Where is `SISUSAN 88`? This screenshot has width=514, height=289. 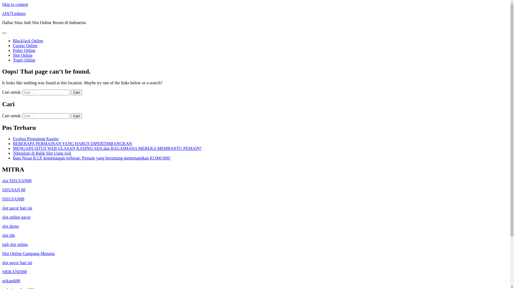
SISUSAN 88 is located at coordinates (14, 190).